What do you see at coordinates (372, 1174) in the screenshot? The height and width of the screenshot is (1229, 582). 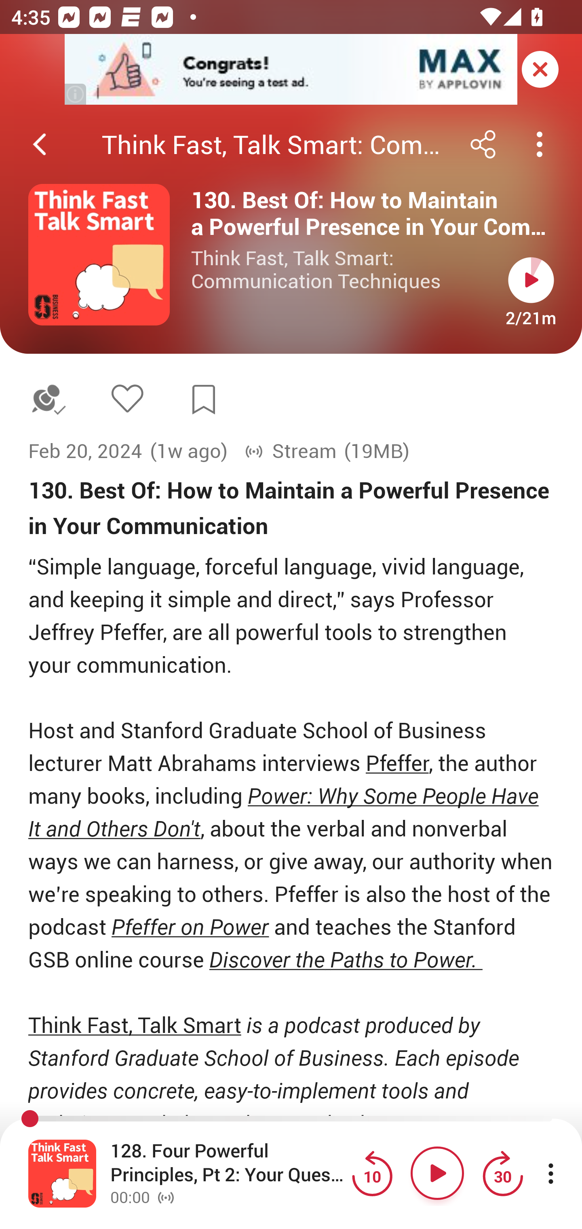 I see `Jump back` at bounding box center [372, 1174].